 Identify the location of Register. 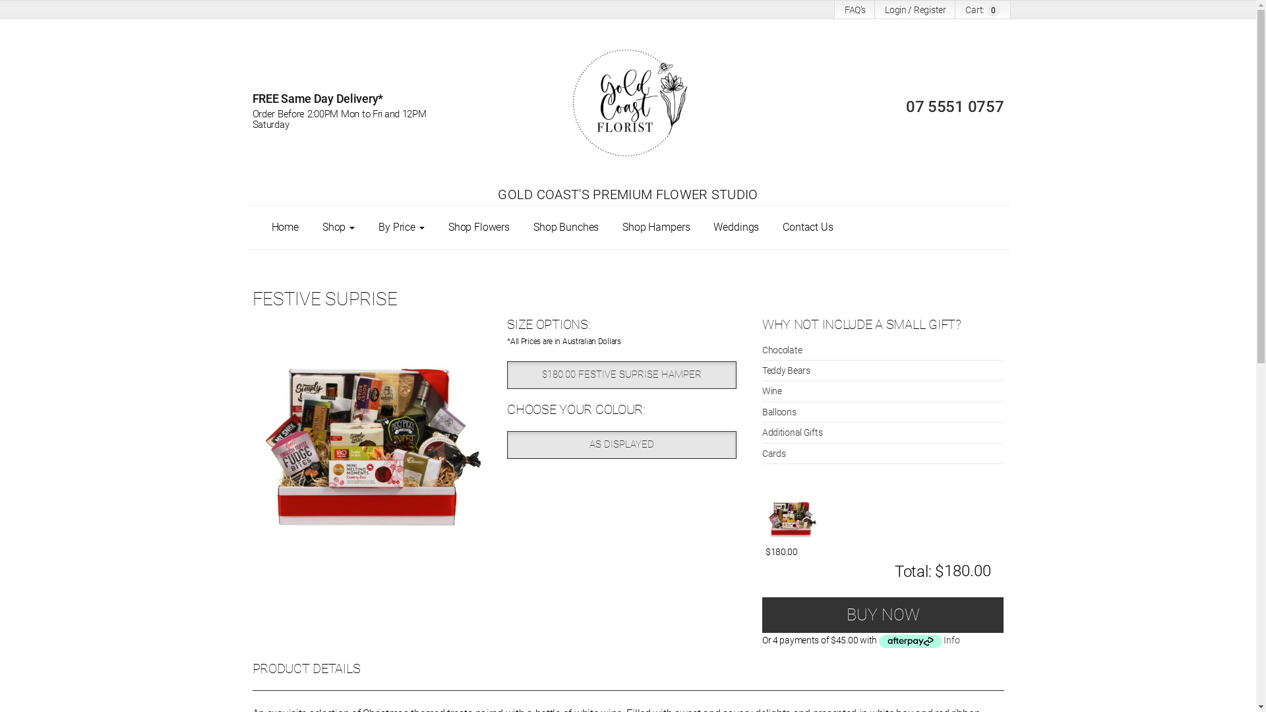
(930, 10).